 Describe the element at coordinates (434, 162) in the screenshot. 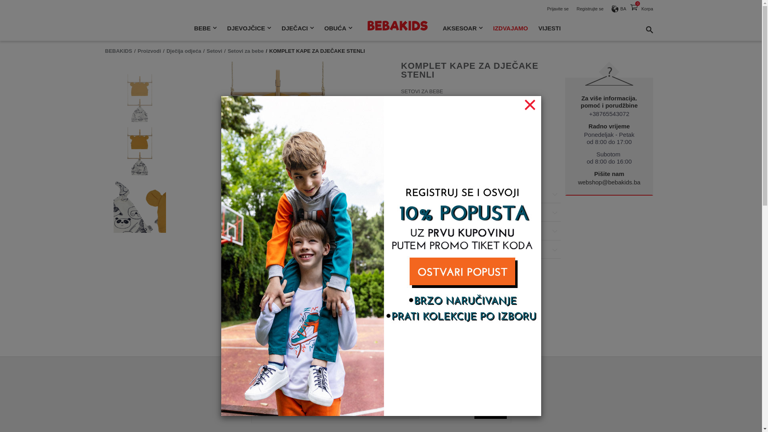

I see `USKORO U PRODAJI` at that location.